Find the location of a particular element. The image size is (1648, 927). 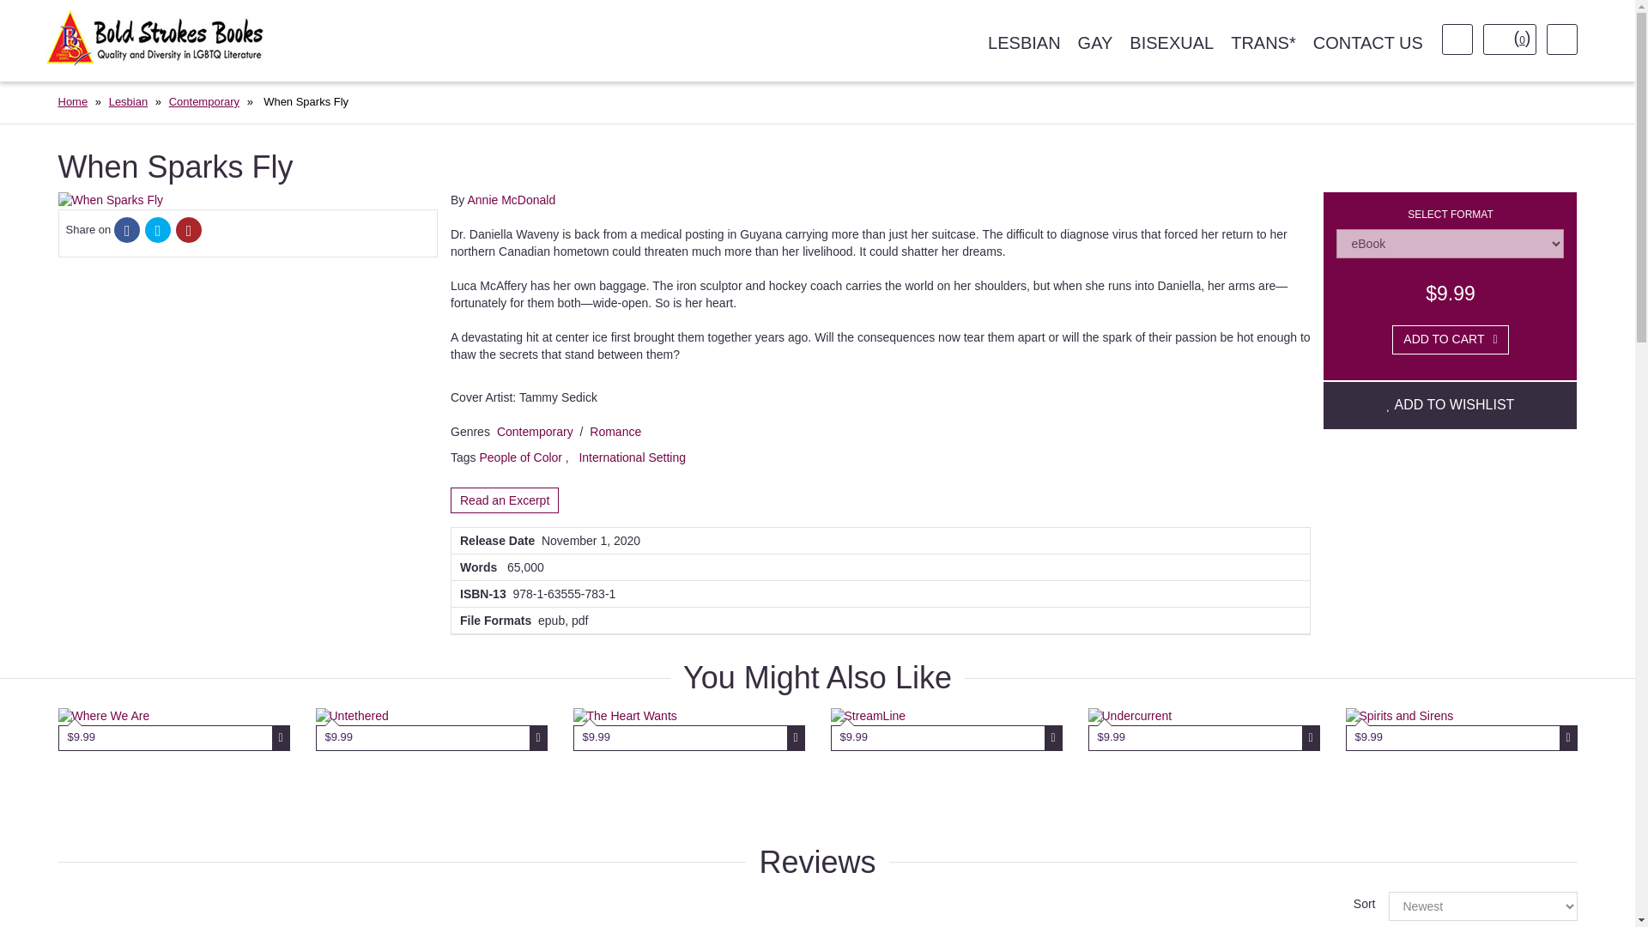

ADD TO CART is located at coordinates (1450, 340).